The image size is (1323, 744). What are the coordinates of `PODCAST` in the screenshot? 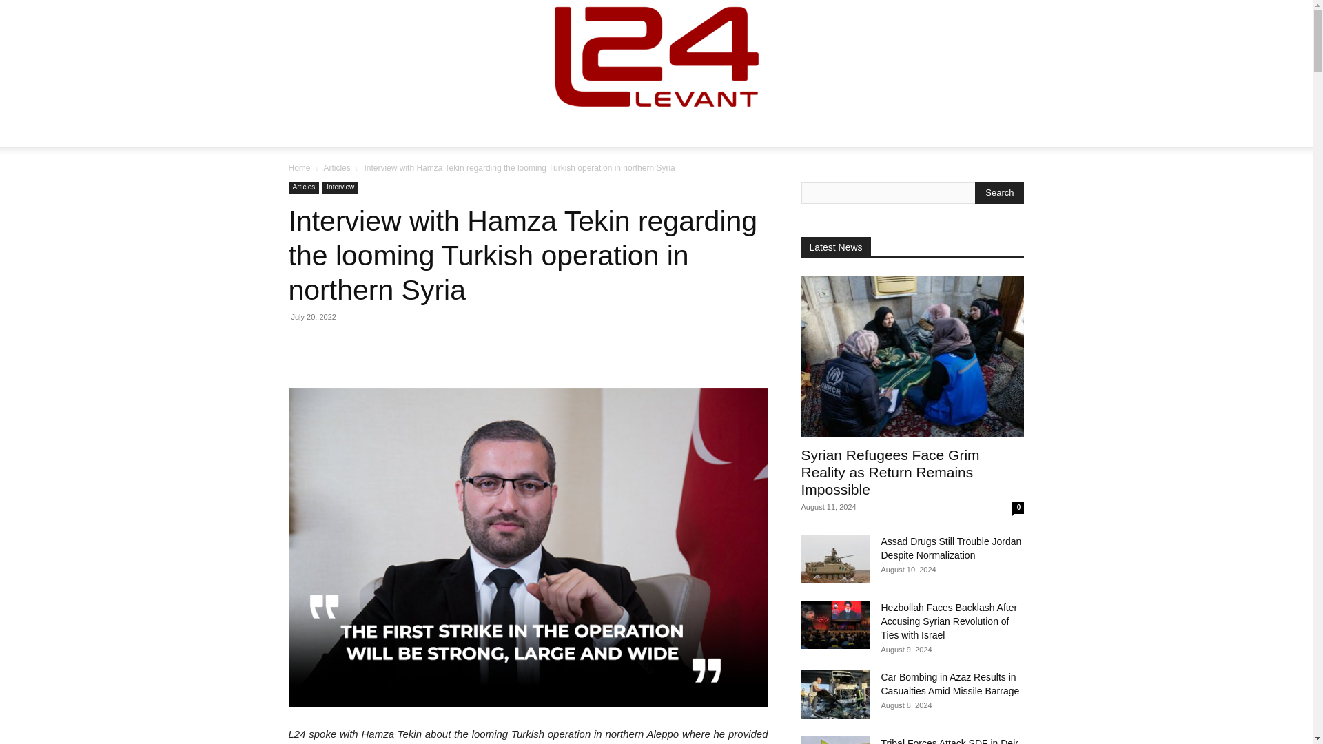 It's located at (591, 130).